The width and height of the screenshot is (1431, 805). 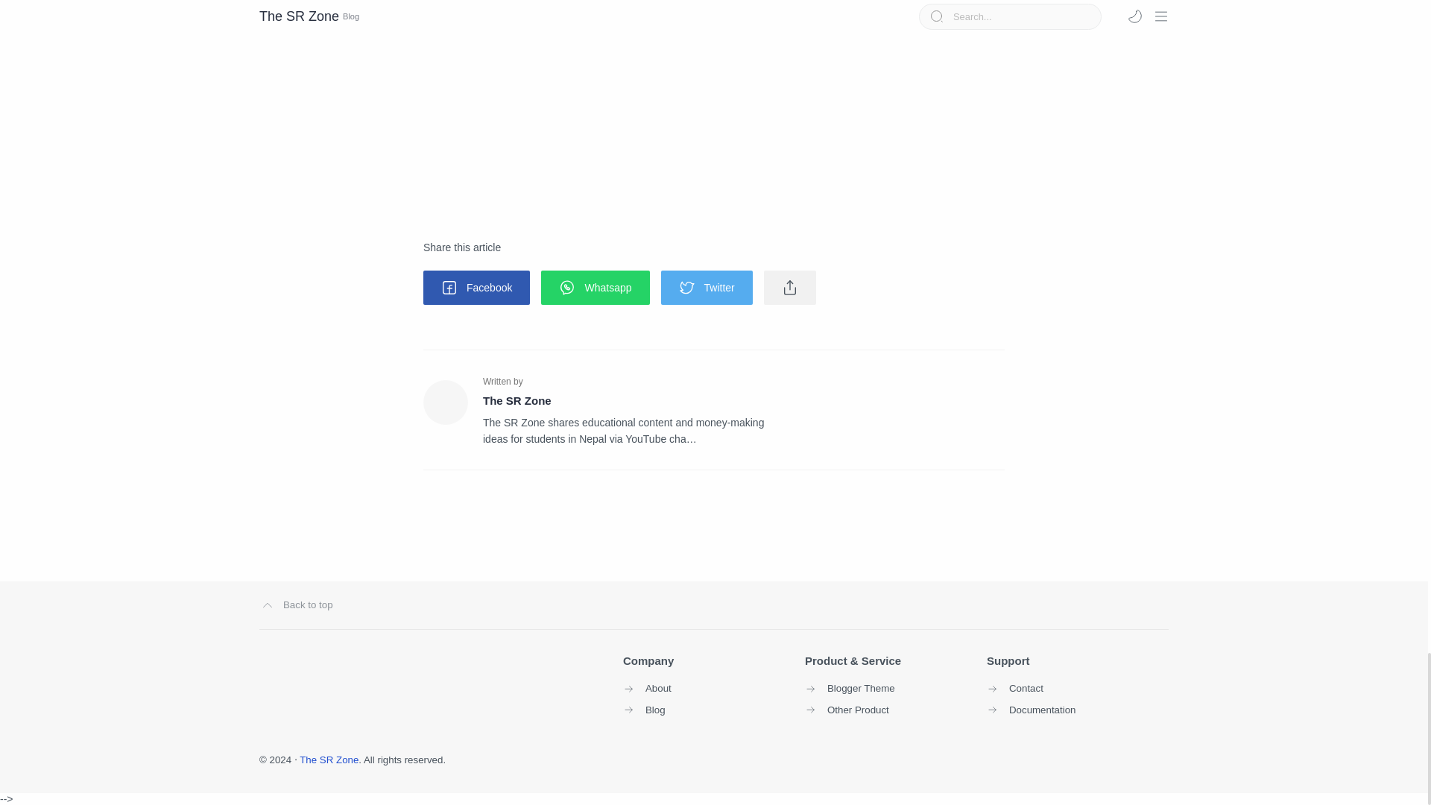 What do you see at coordinates (476, 288) in the screenshot?
I see `Share to Facebook` at bounding box center [476, 288].